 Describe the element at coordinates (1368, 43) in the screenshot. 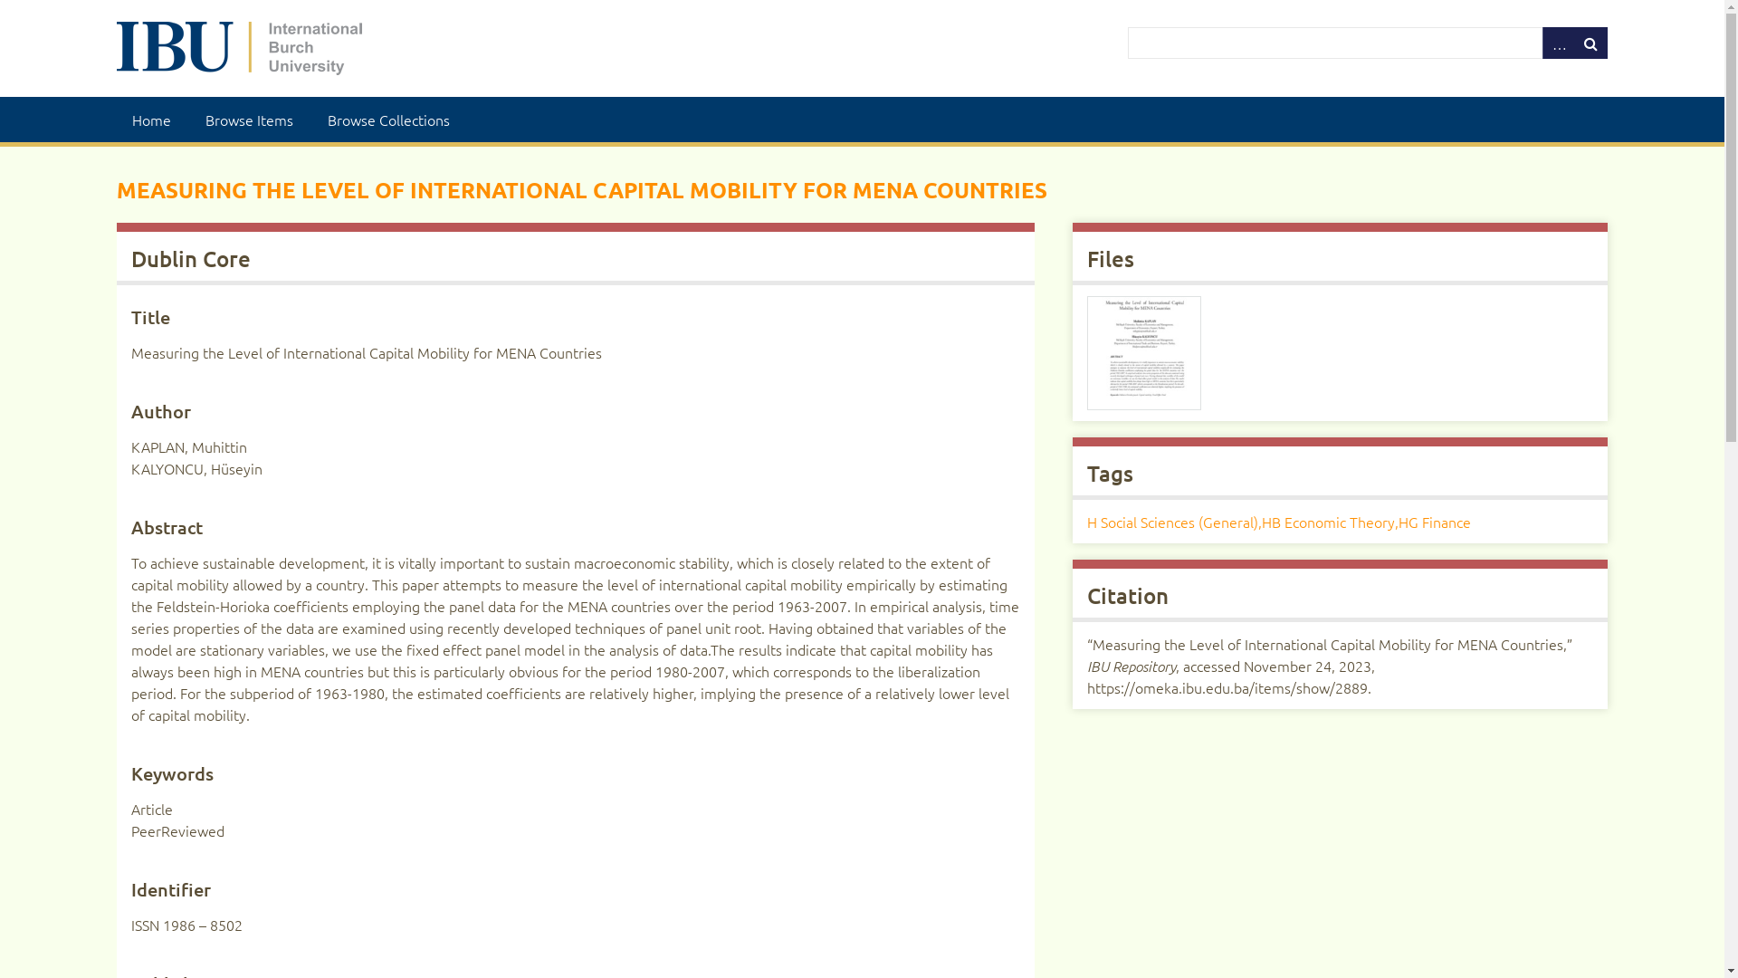

I see `Search` at that location.